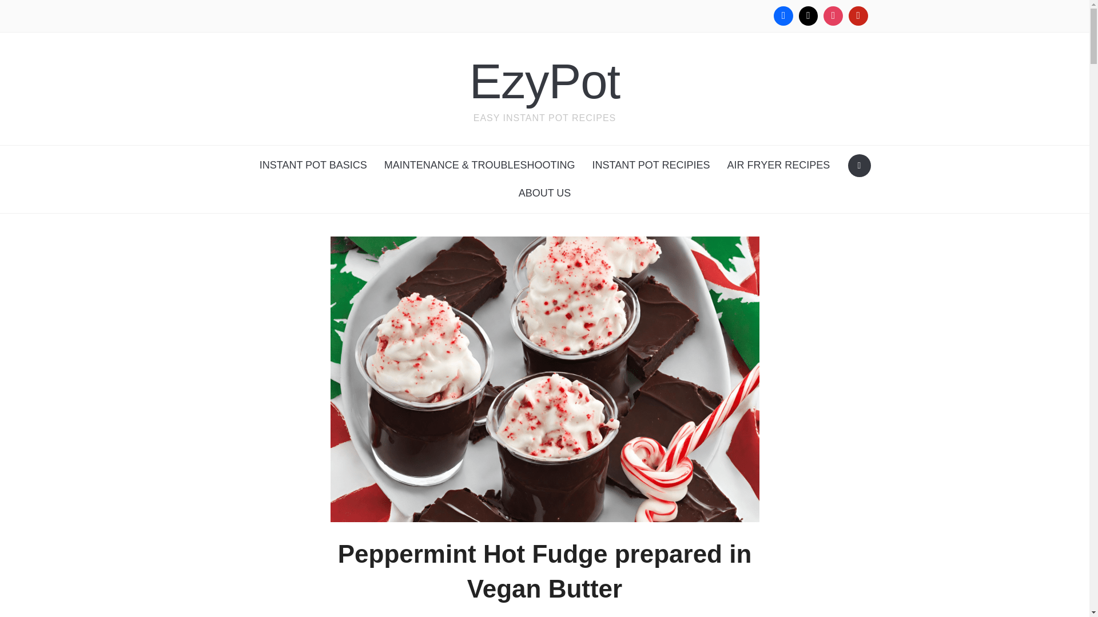  Describe the element at coordinates (544, 81) in the screenshot. I see `EzyPot` at that location.